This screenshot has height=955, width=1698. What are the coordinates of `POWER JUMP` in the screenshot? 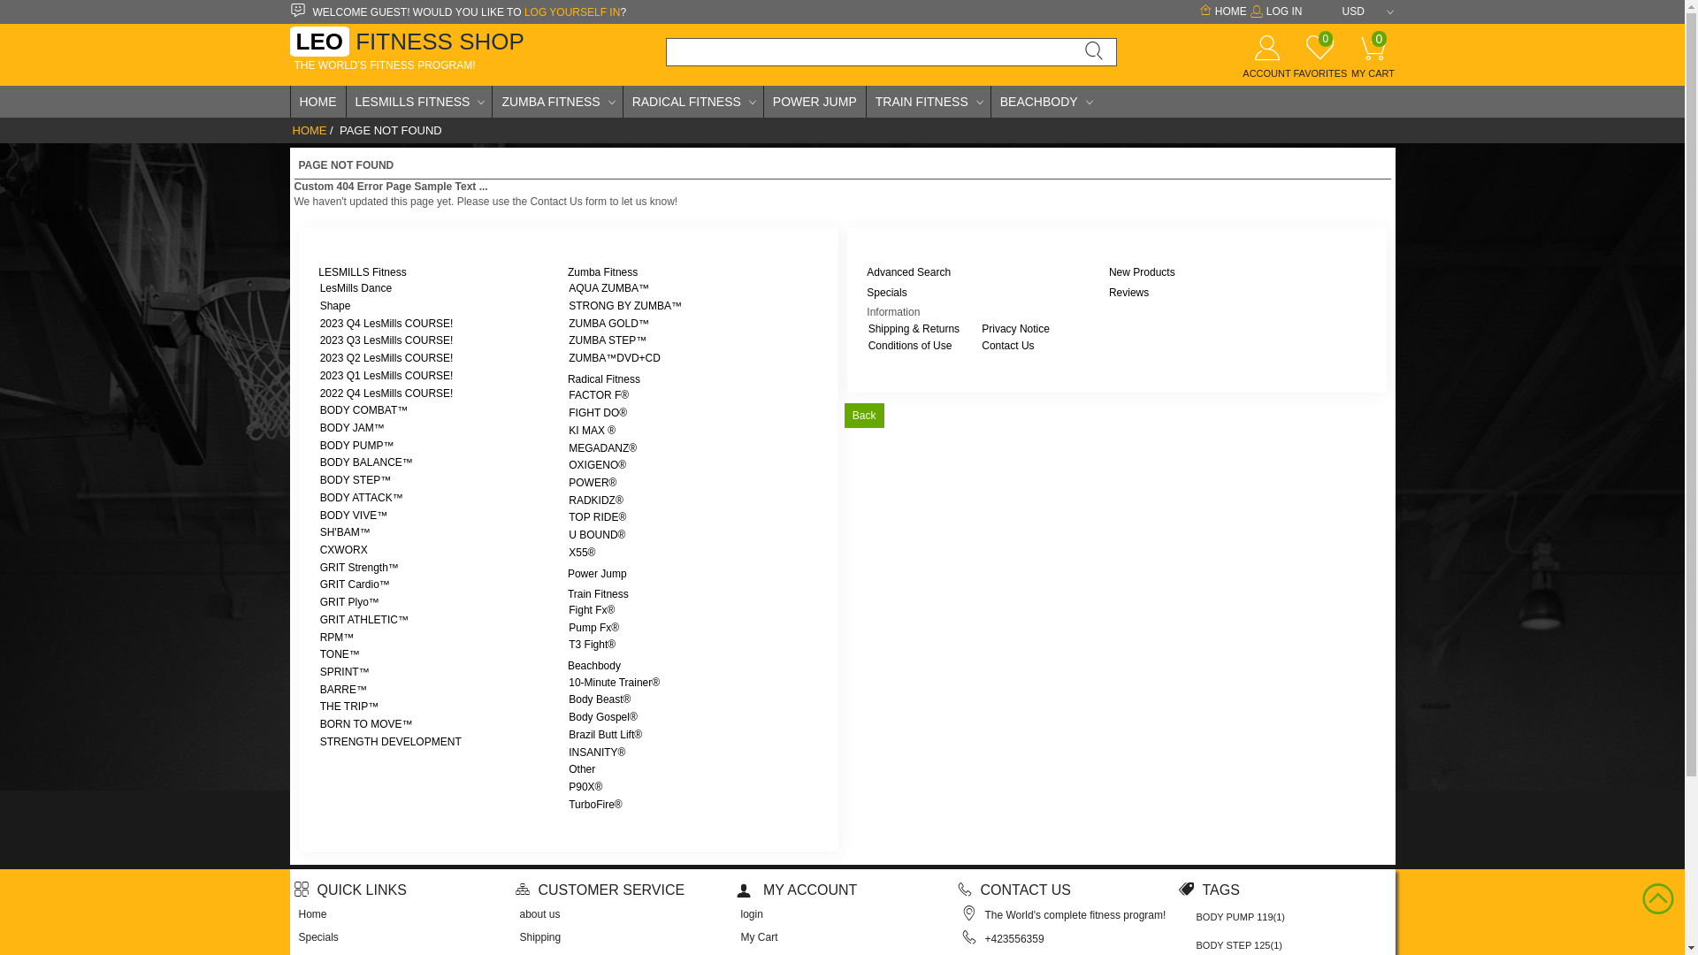 It's located at (815, 102).